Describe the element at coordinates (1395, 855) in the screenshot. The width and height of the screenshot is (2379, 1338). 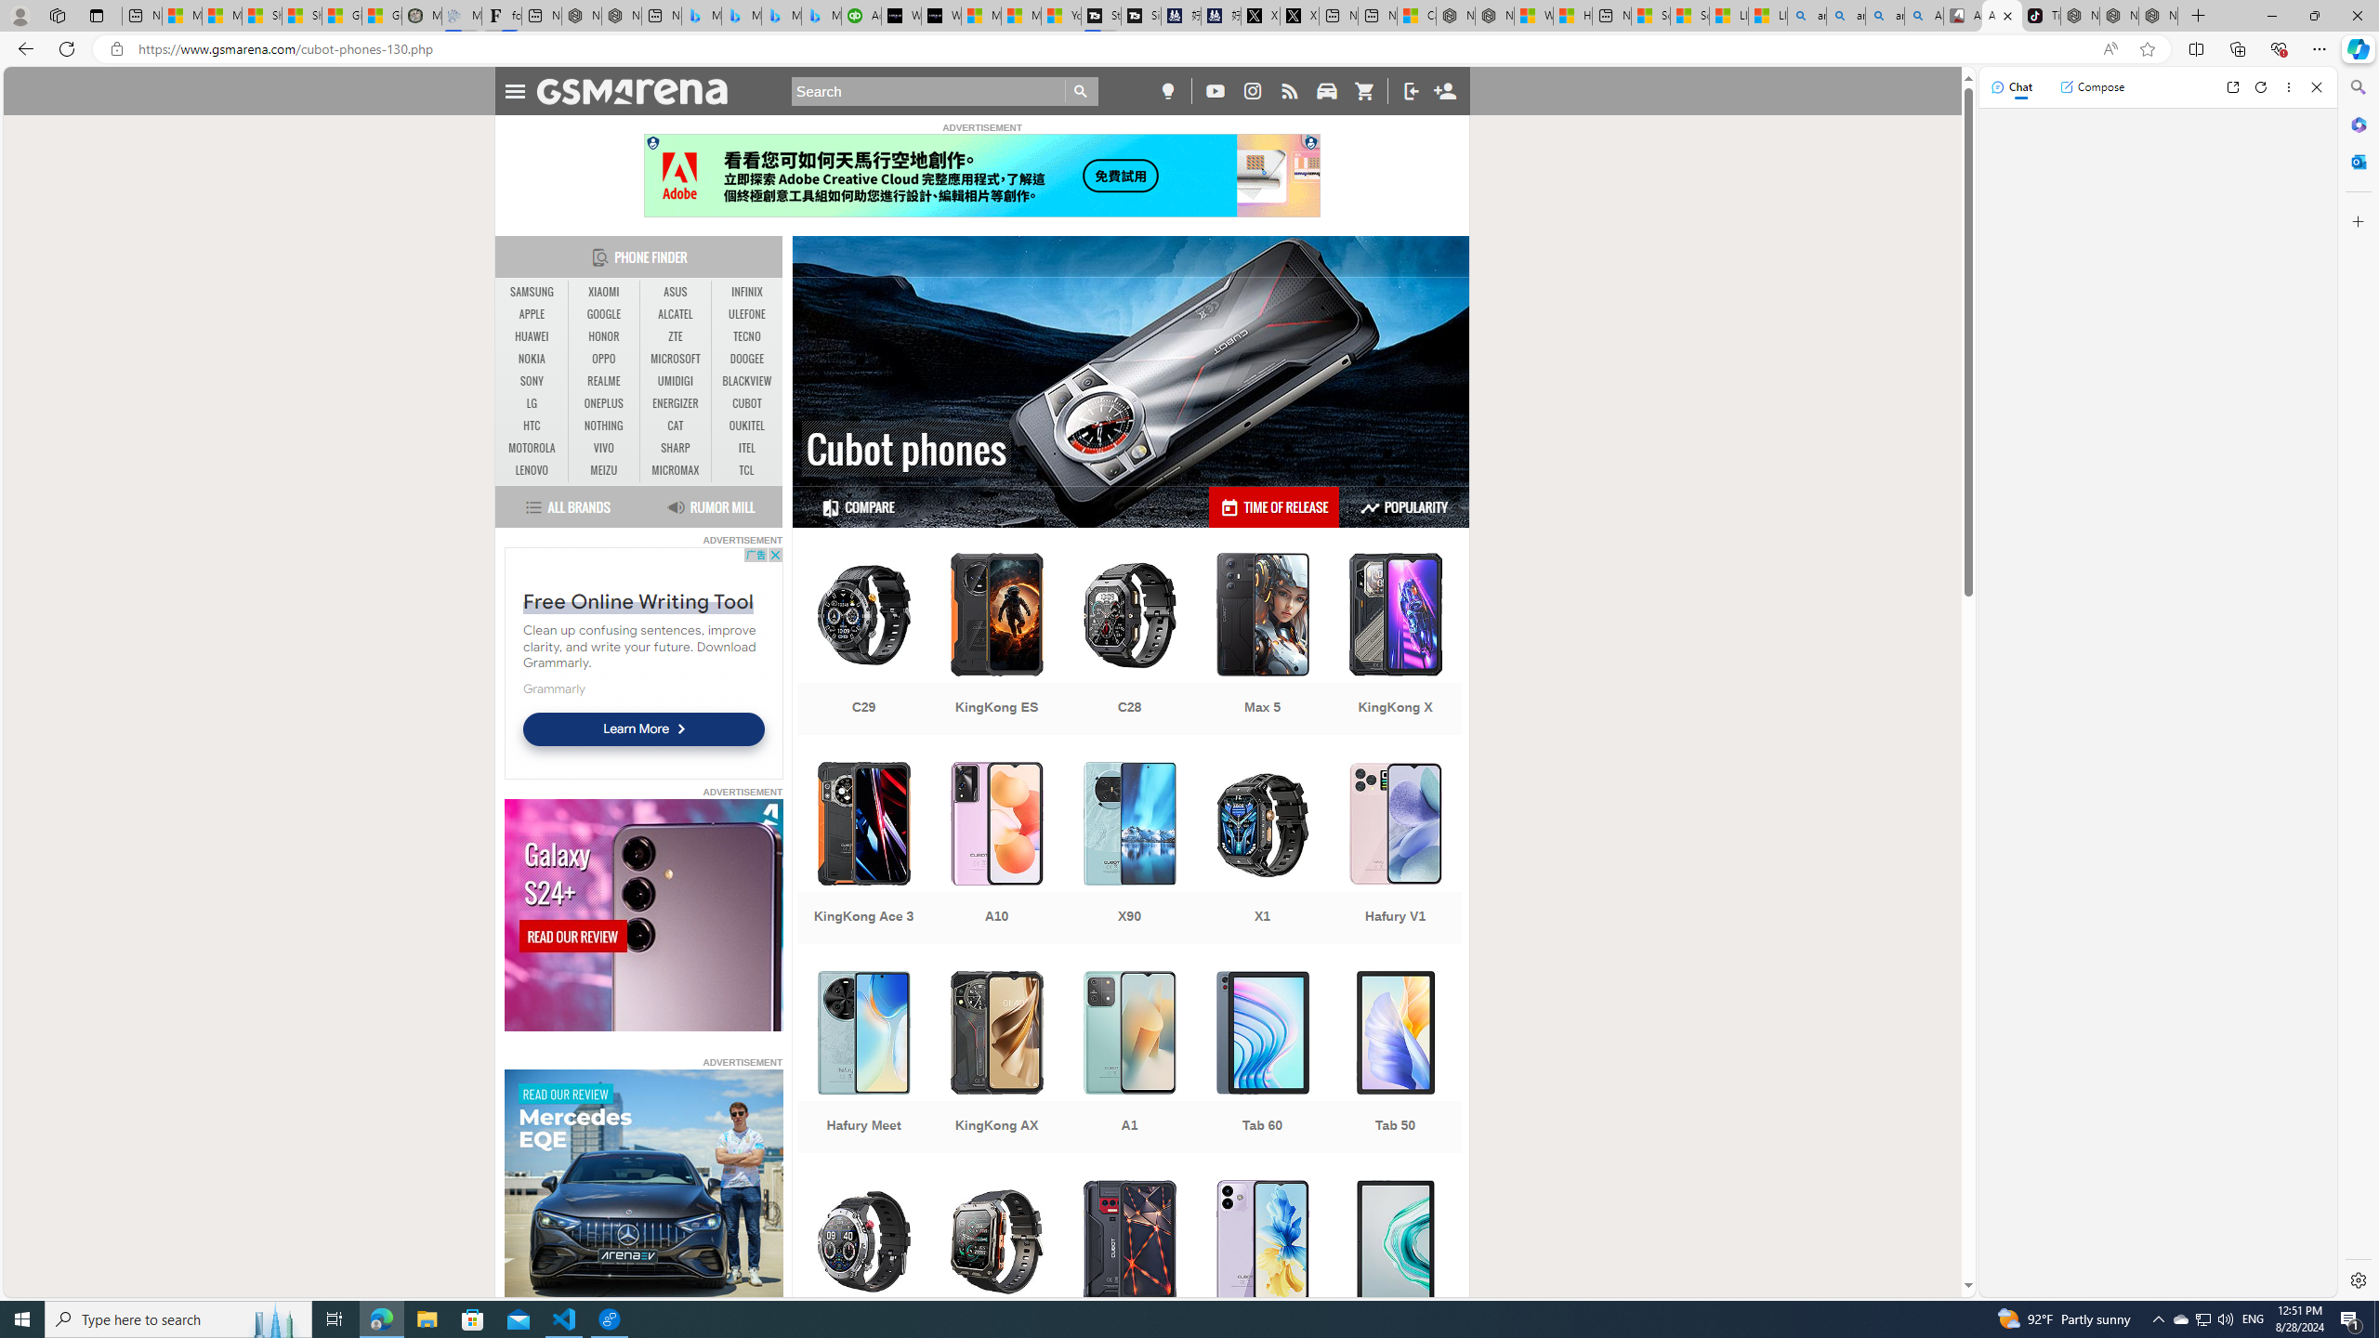
I see `Hafury V1` at that location.